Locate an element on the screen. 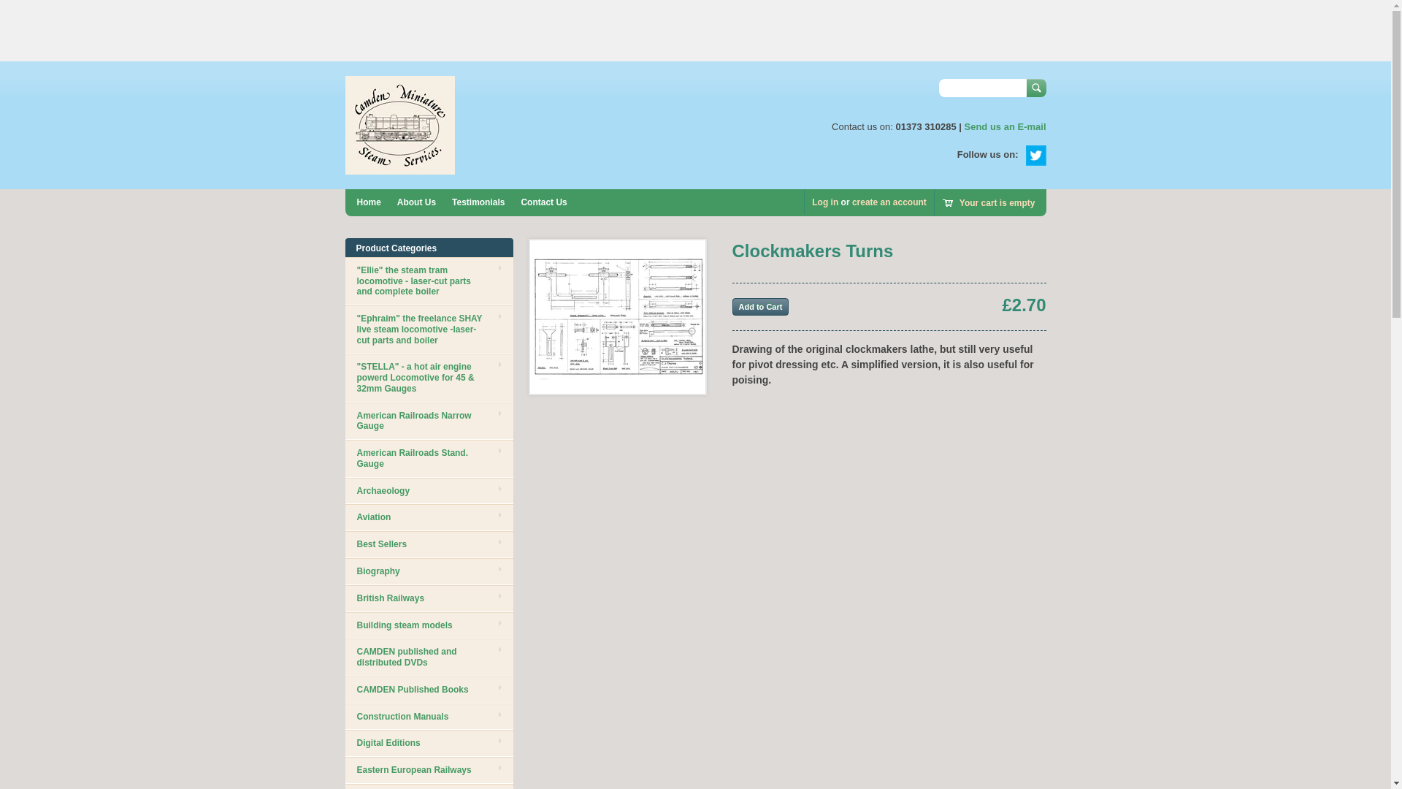 The image size is (1402, 789). Add to Cart is located at coordinates (759, 307).